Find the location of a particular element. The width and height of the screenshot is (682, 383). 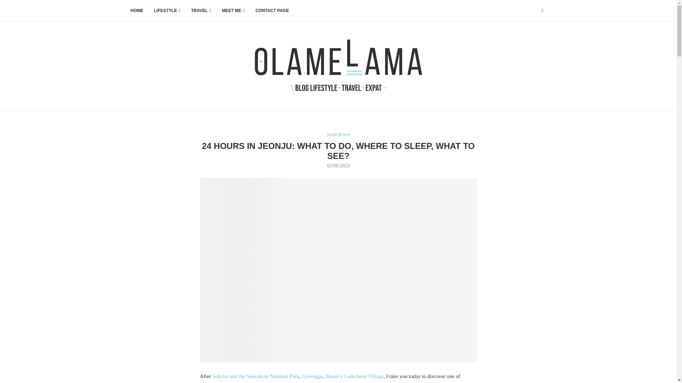

Sokcho and the Seoraksan National Park is located at coordinates (256, 376).